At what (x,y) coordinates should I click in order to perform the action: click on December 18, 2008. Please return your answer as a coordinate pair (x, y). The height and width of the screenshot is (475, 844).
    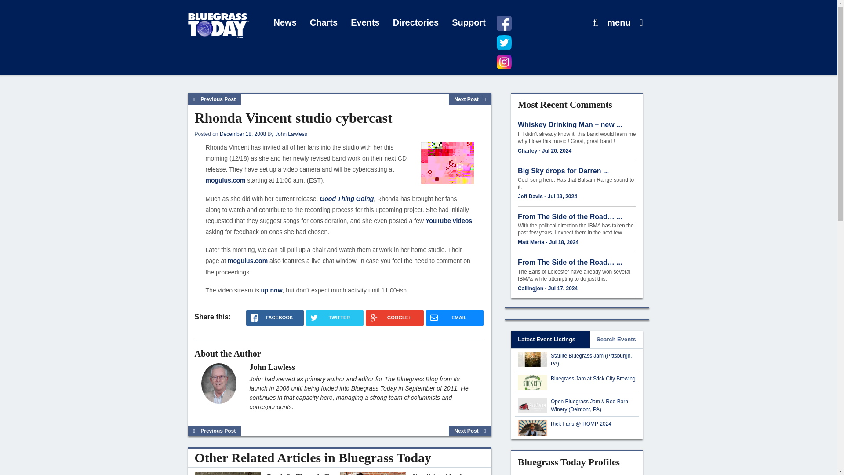
    Looking at the image, I should click on (243, 134).